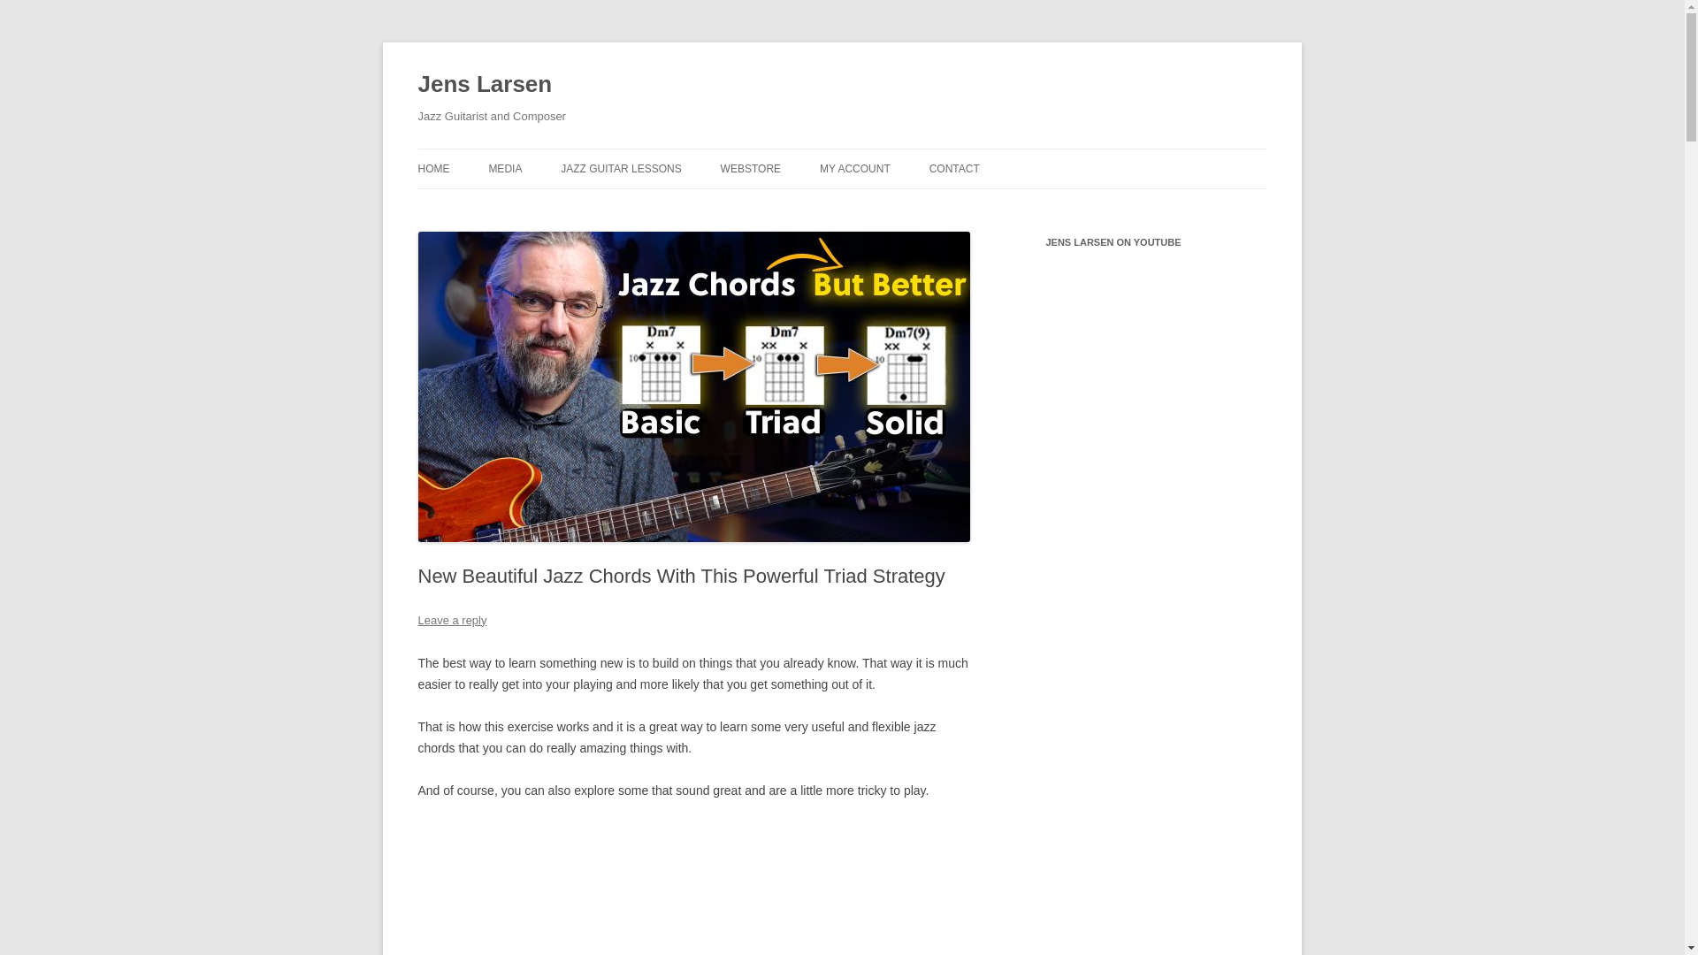 The height and width of the screenshot is (955, 1698). What do you see at coordinates (750, 168) in the screenshot?
I see `WEBSTORE` at bounding box center [750, 168].